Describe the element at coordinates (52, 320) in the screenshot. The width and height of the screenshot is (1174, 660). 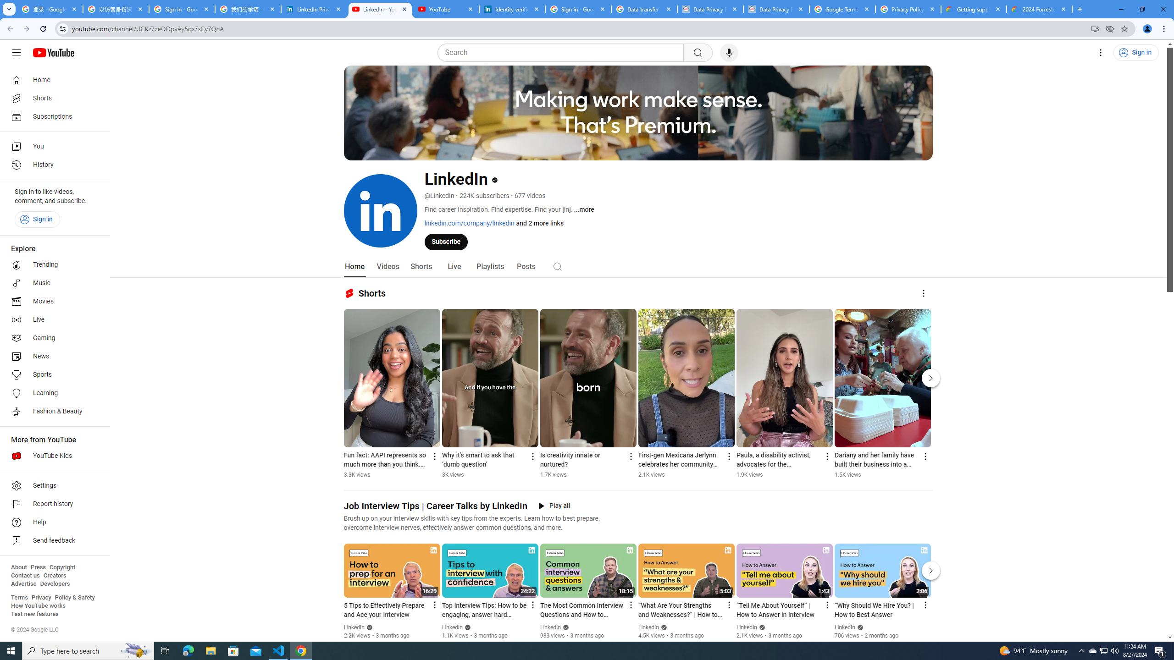
I see `Live` at that location.